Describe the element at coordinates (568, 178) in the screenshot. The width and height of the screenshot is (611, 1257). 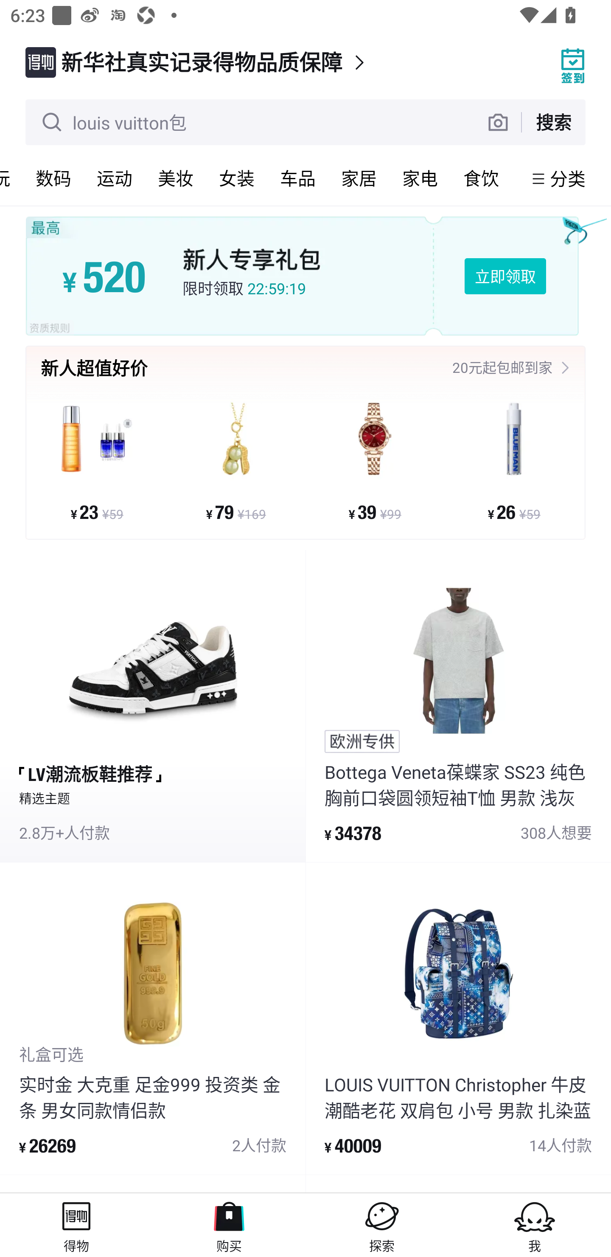
I see `分类` at that location.